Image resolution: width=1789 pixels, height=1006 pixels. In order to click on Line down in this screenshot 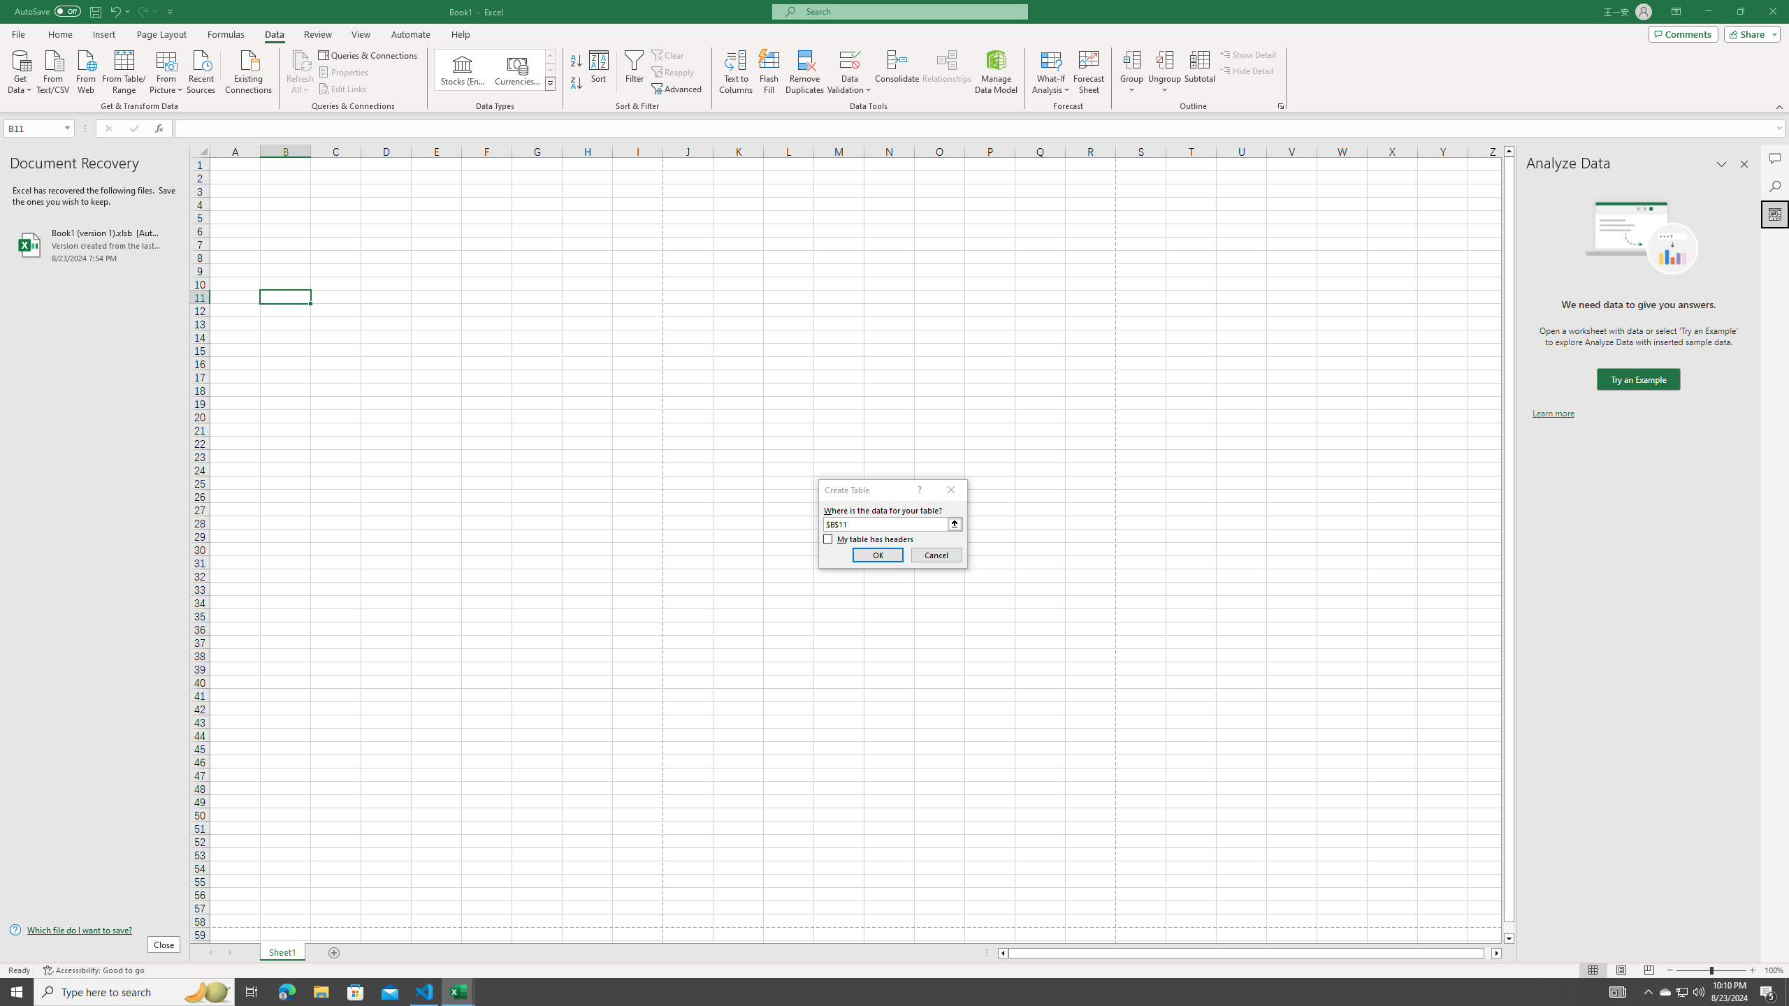, I will do `click(1509, 939)`.